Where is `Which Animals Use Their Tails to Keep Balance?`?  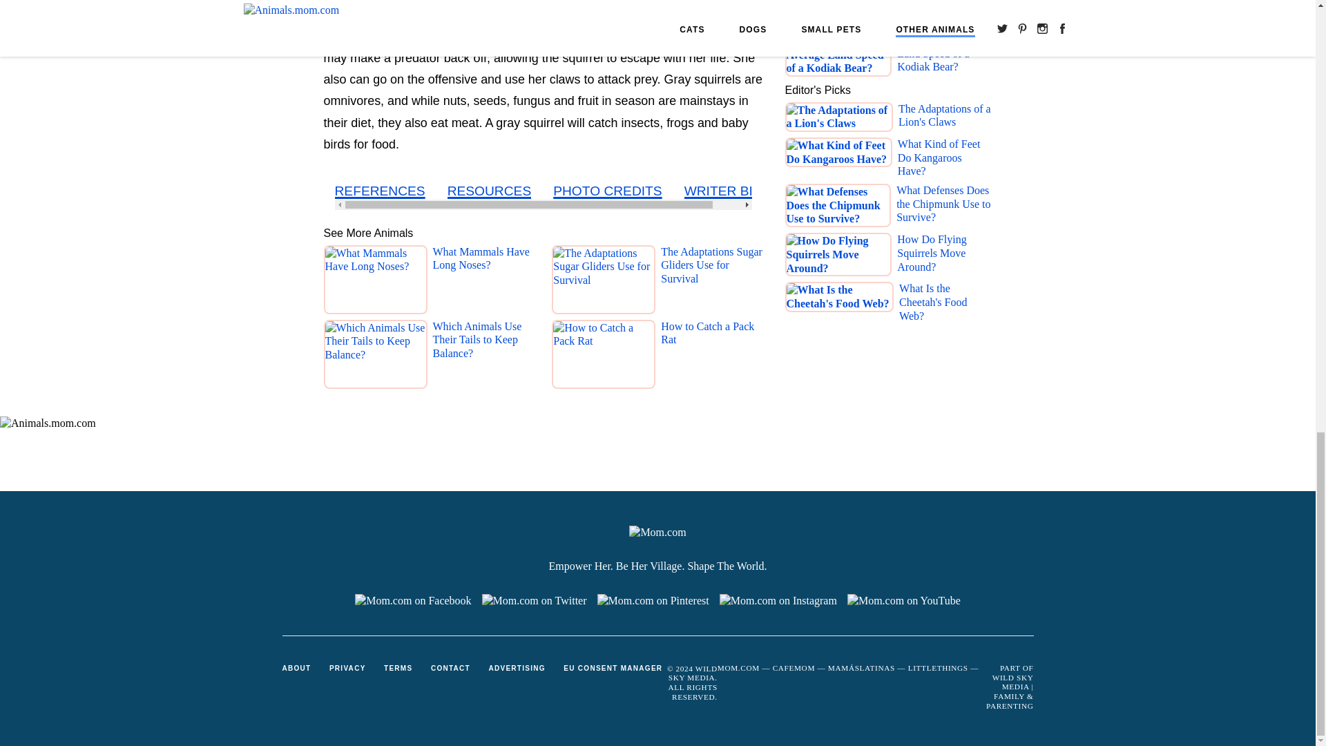
Which Animals Use Their Tails to Keep Balance? is located at coordinates (483, 357).